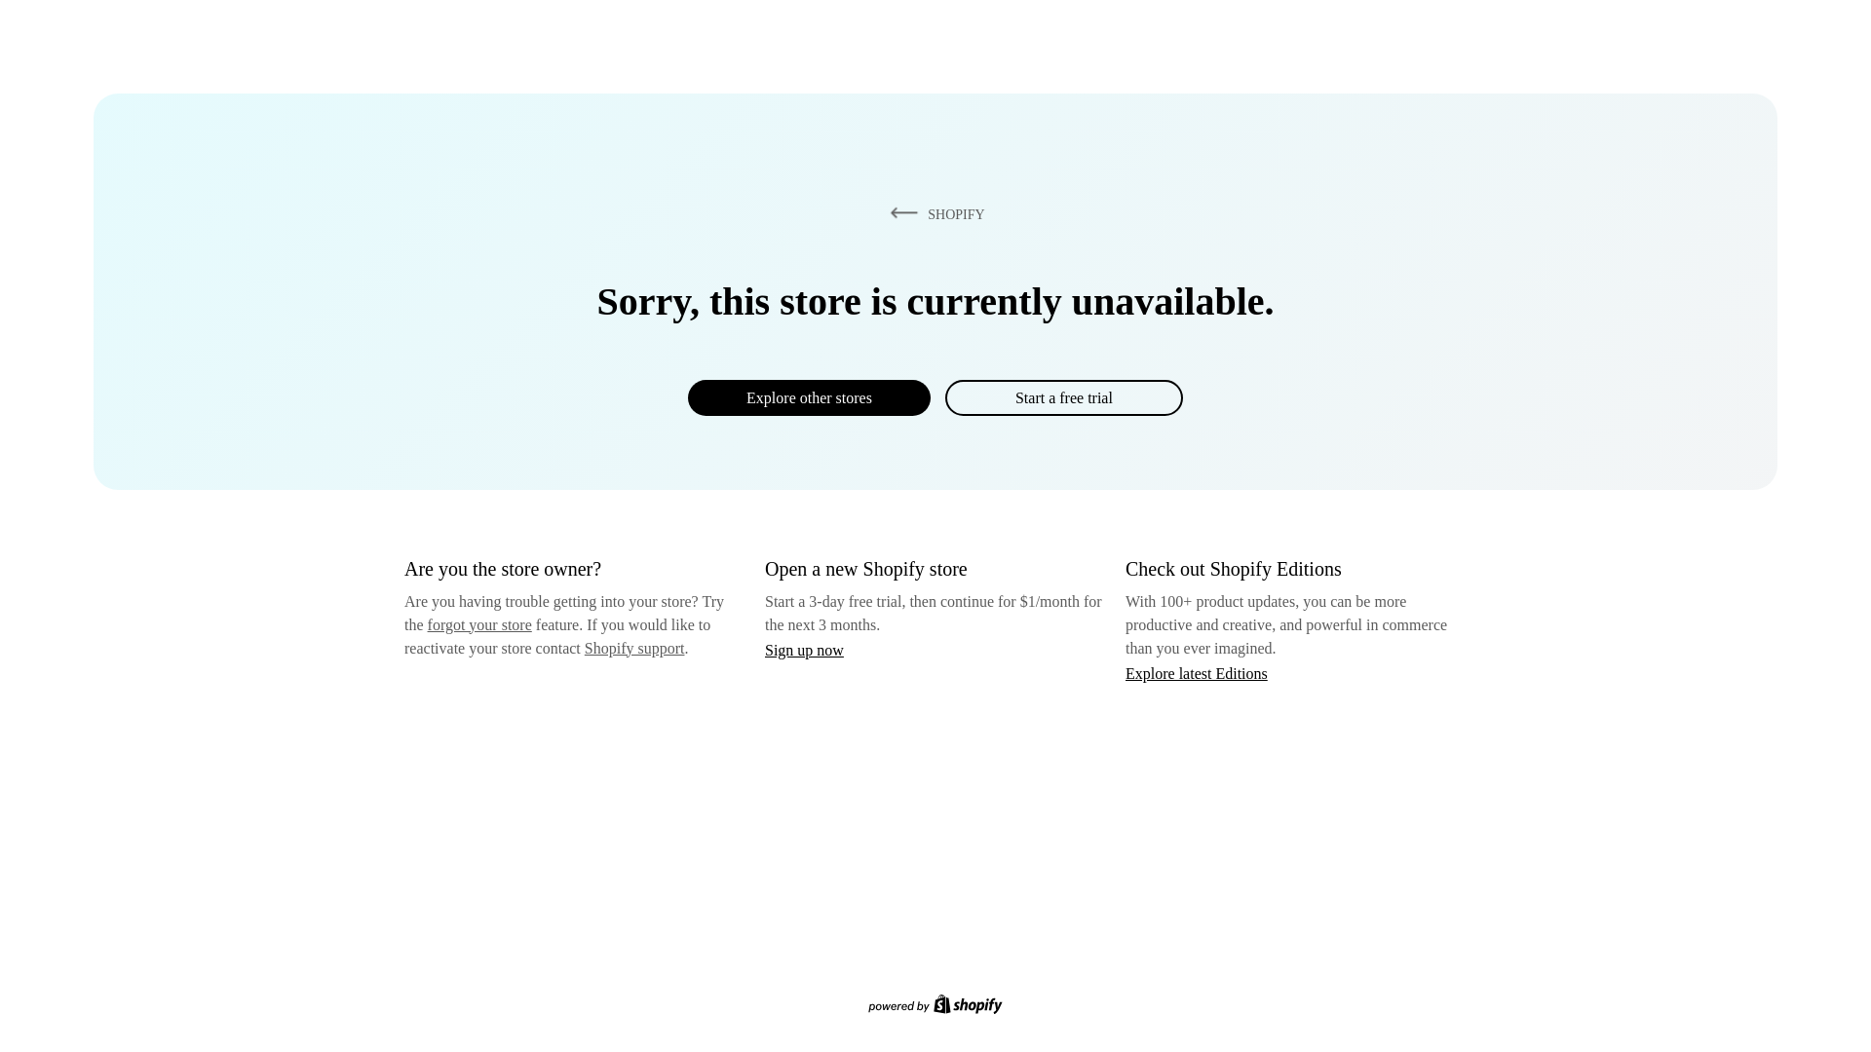 This screenshot has width=1871, height=1052. What do you see at coordinates (633, 647) in the screenshot?
I see `Shopify support` at bounding box center [633, 647].